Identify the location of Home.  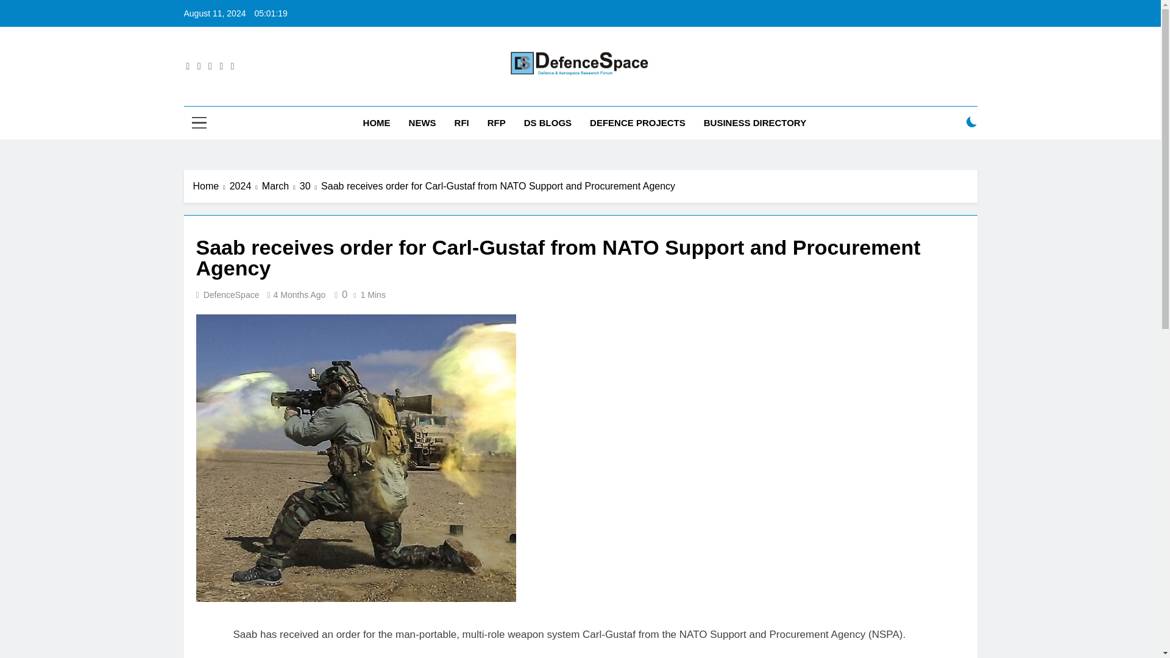
(211, 186).